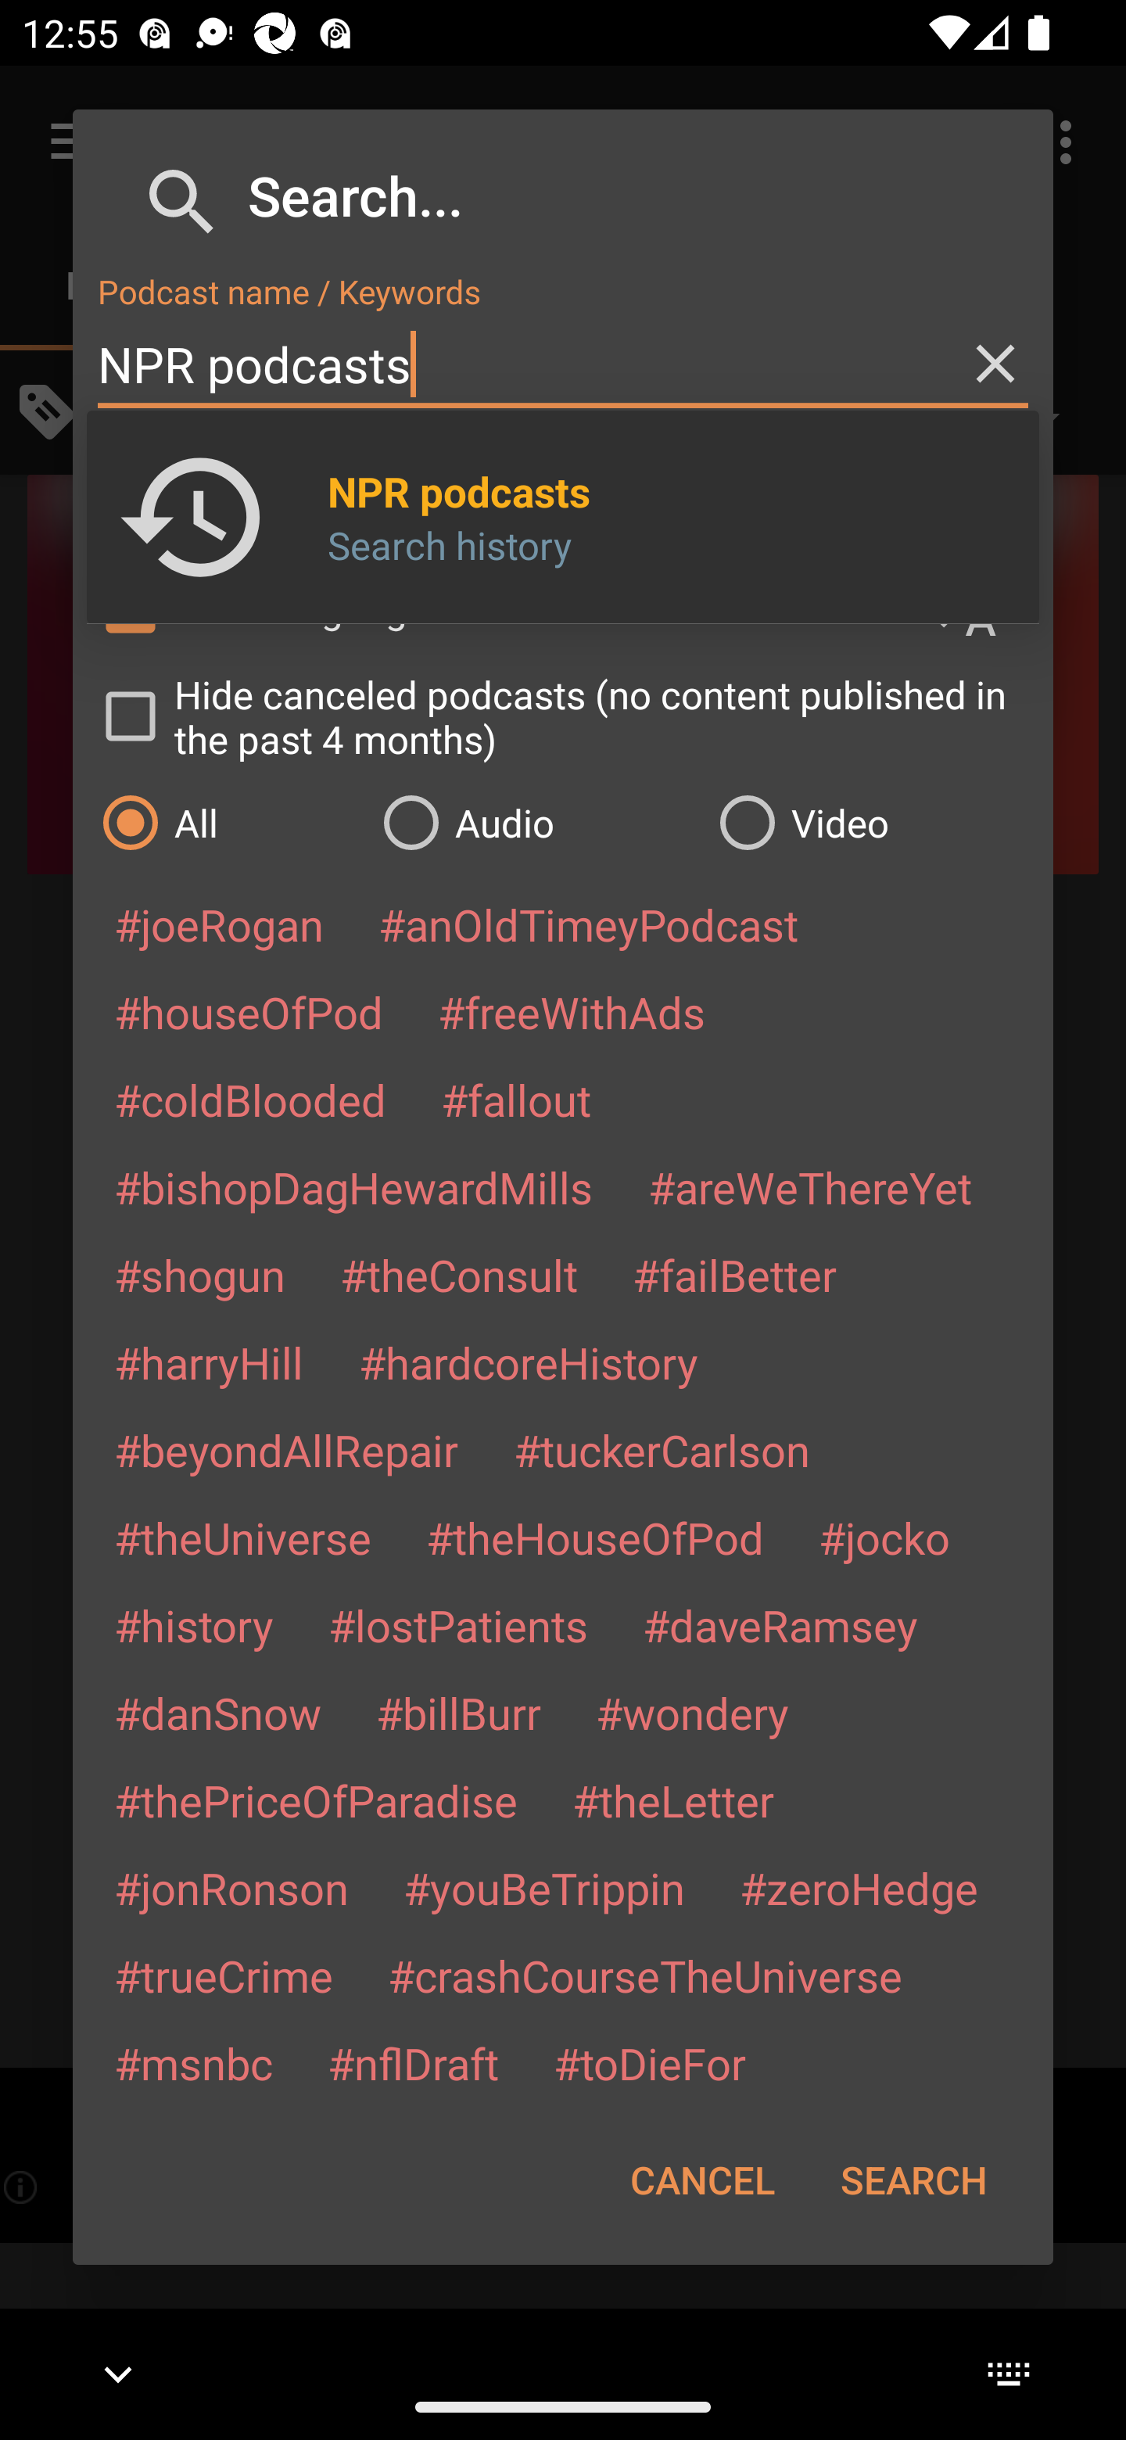  What do you see at coordinates (644, 1975) in the screenshot?
I see `#crashCourseTheUniverse` at bounding box center [644, 1975].